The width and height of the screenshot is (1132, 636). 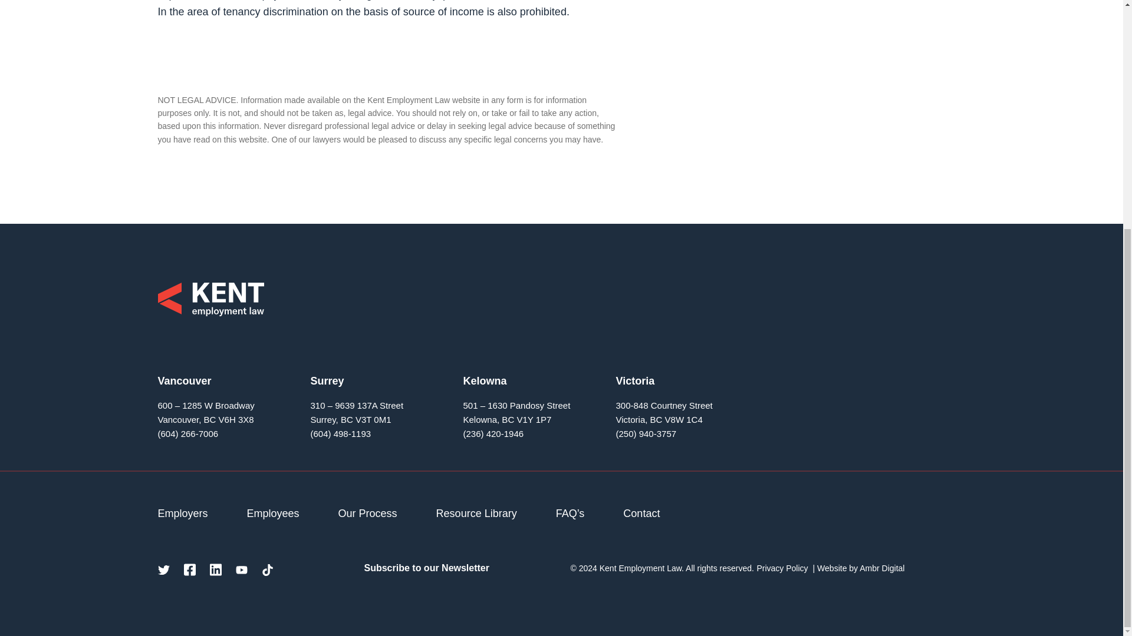 I want to click on Employees, so click(x=273, y=514).